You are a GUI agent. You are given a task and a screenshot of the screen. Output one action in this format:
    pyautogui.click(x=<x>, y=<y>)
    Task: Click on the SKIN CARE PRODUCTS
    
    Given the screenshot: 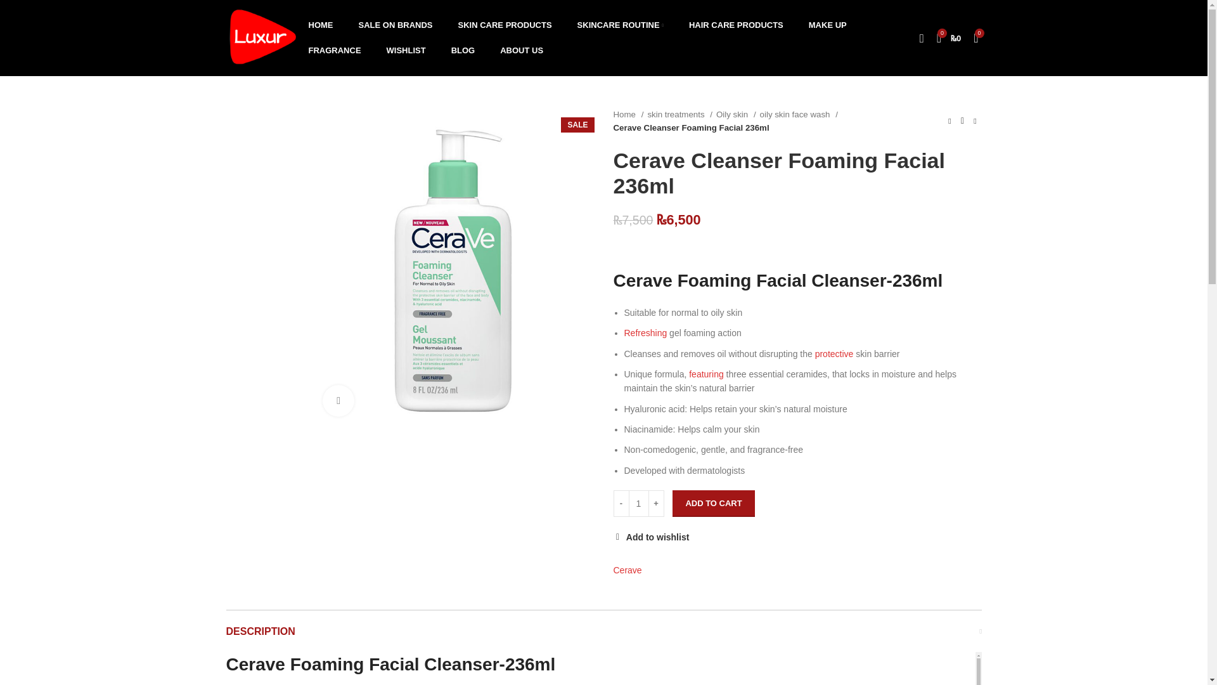 What is the action you would take?
    pyautogui.click(x=505, y=25)
    